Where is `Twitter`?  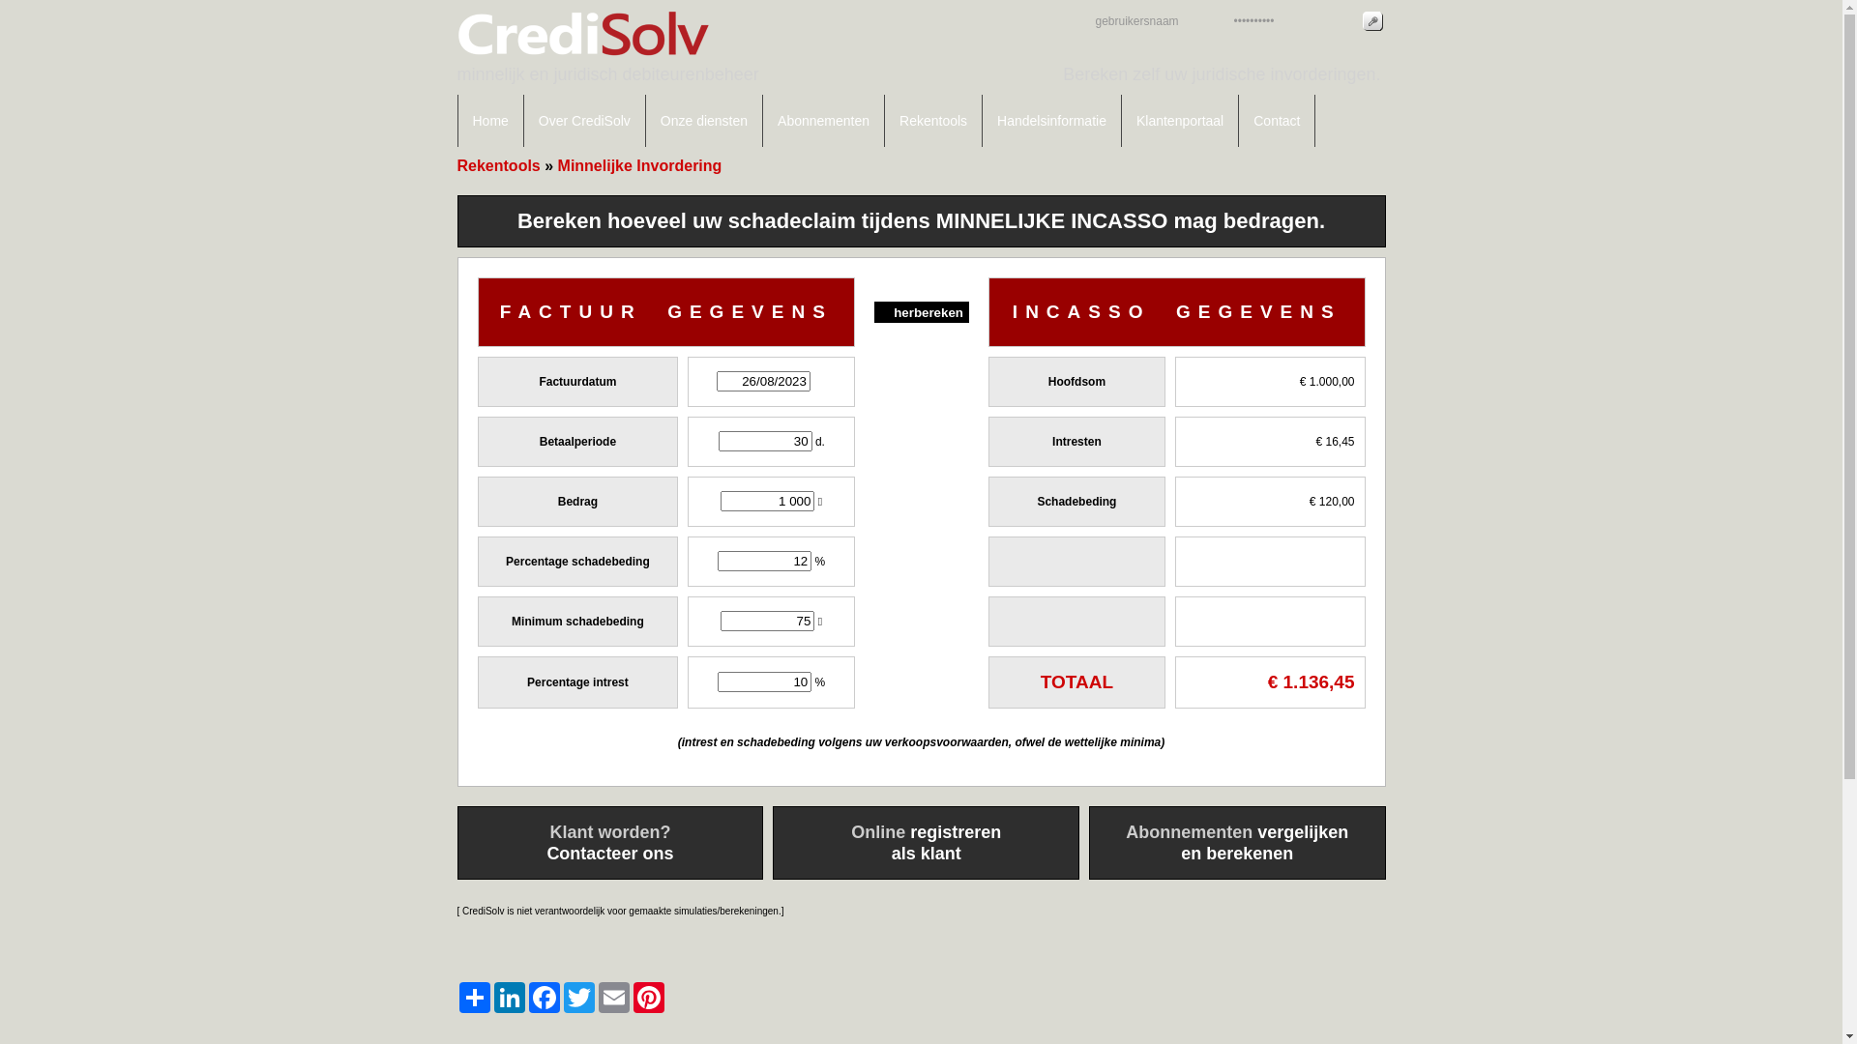
Twitter is located at coordinates (578, 998).